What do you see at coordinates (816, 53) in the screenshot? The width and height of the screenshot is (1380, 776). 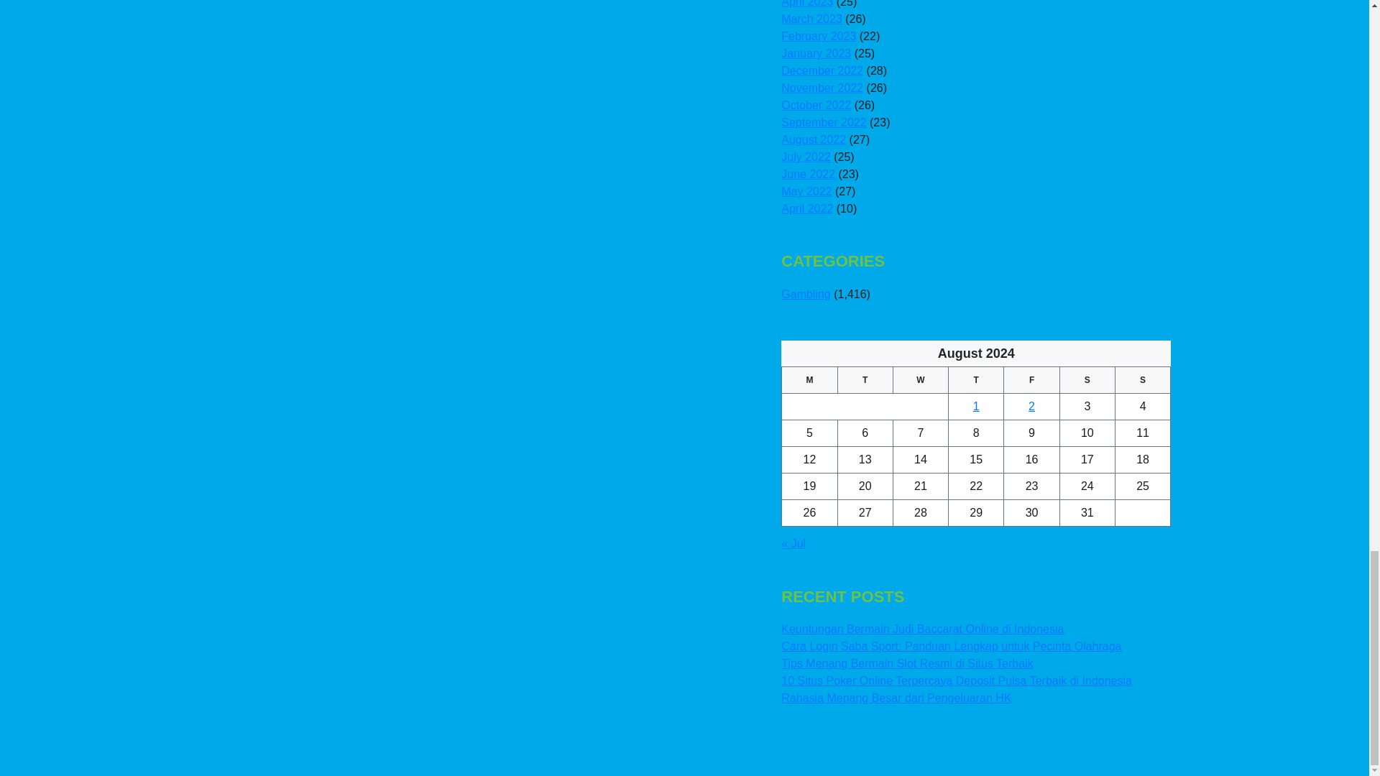 I see `January 2023` at bounding box center [816, 53].